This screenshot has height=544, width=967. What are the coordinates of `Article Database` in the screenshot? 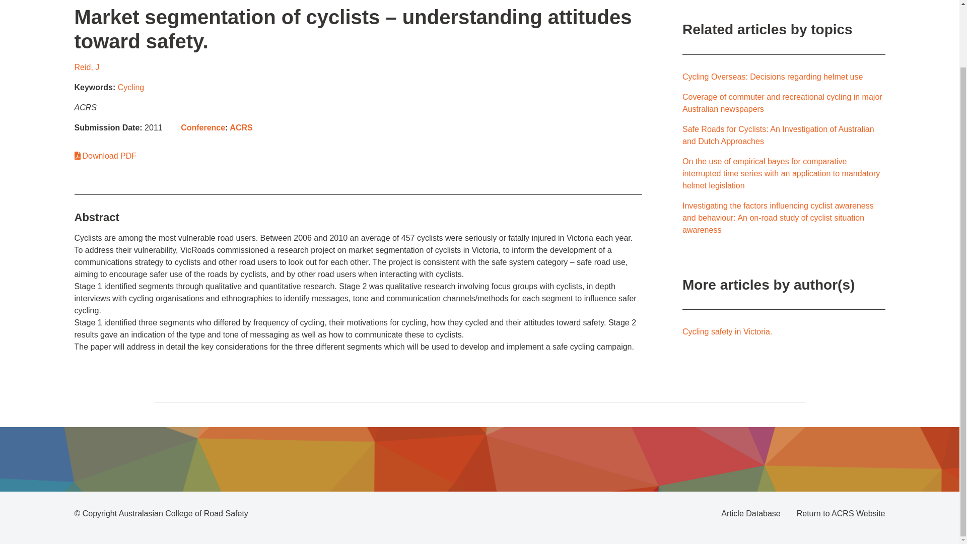 It's located at (750, 514).